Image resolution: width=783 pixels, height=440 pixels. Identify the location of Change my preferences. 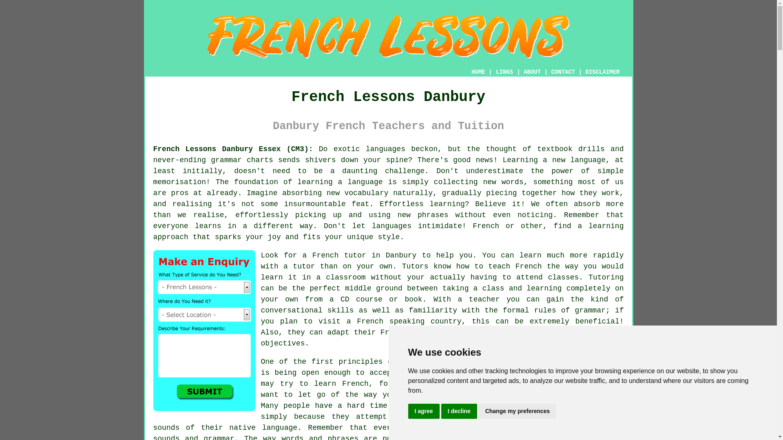
(518, 411).